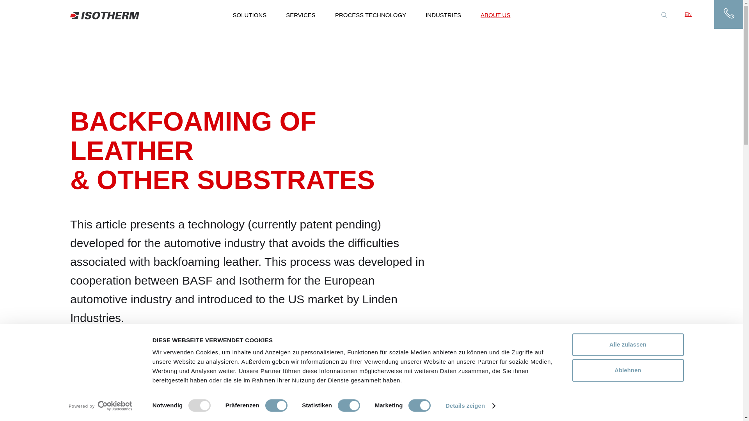 The image size is (749, 421). What do you see at coordinates (627, 370) in the screenshot?
I see `Ablehnen` at bounding box center [627, 370].